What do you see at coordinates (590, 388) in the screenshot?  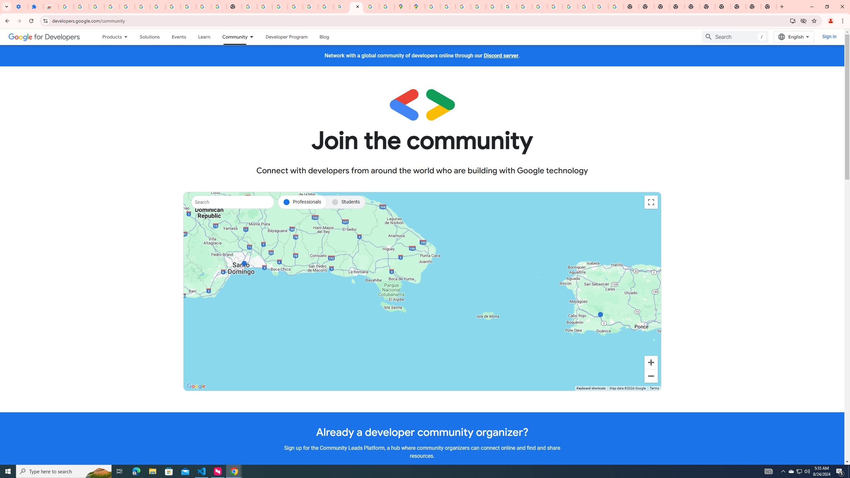 I see `Keyboard shortcuts` at bounding box center [590, 388].